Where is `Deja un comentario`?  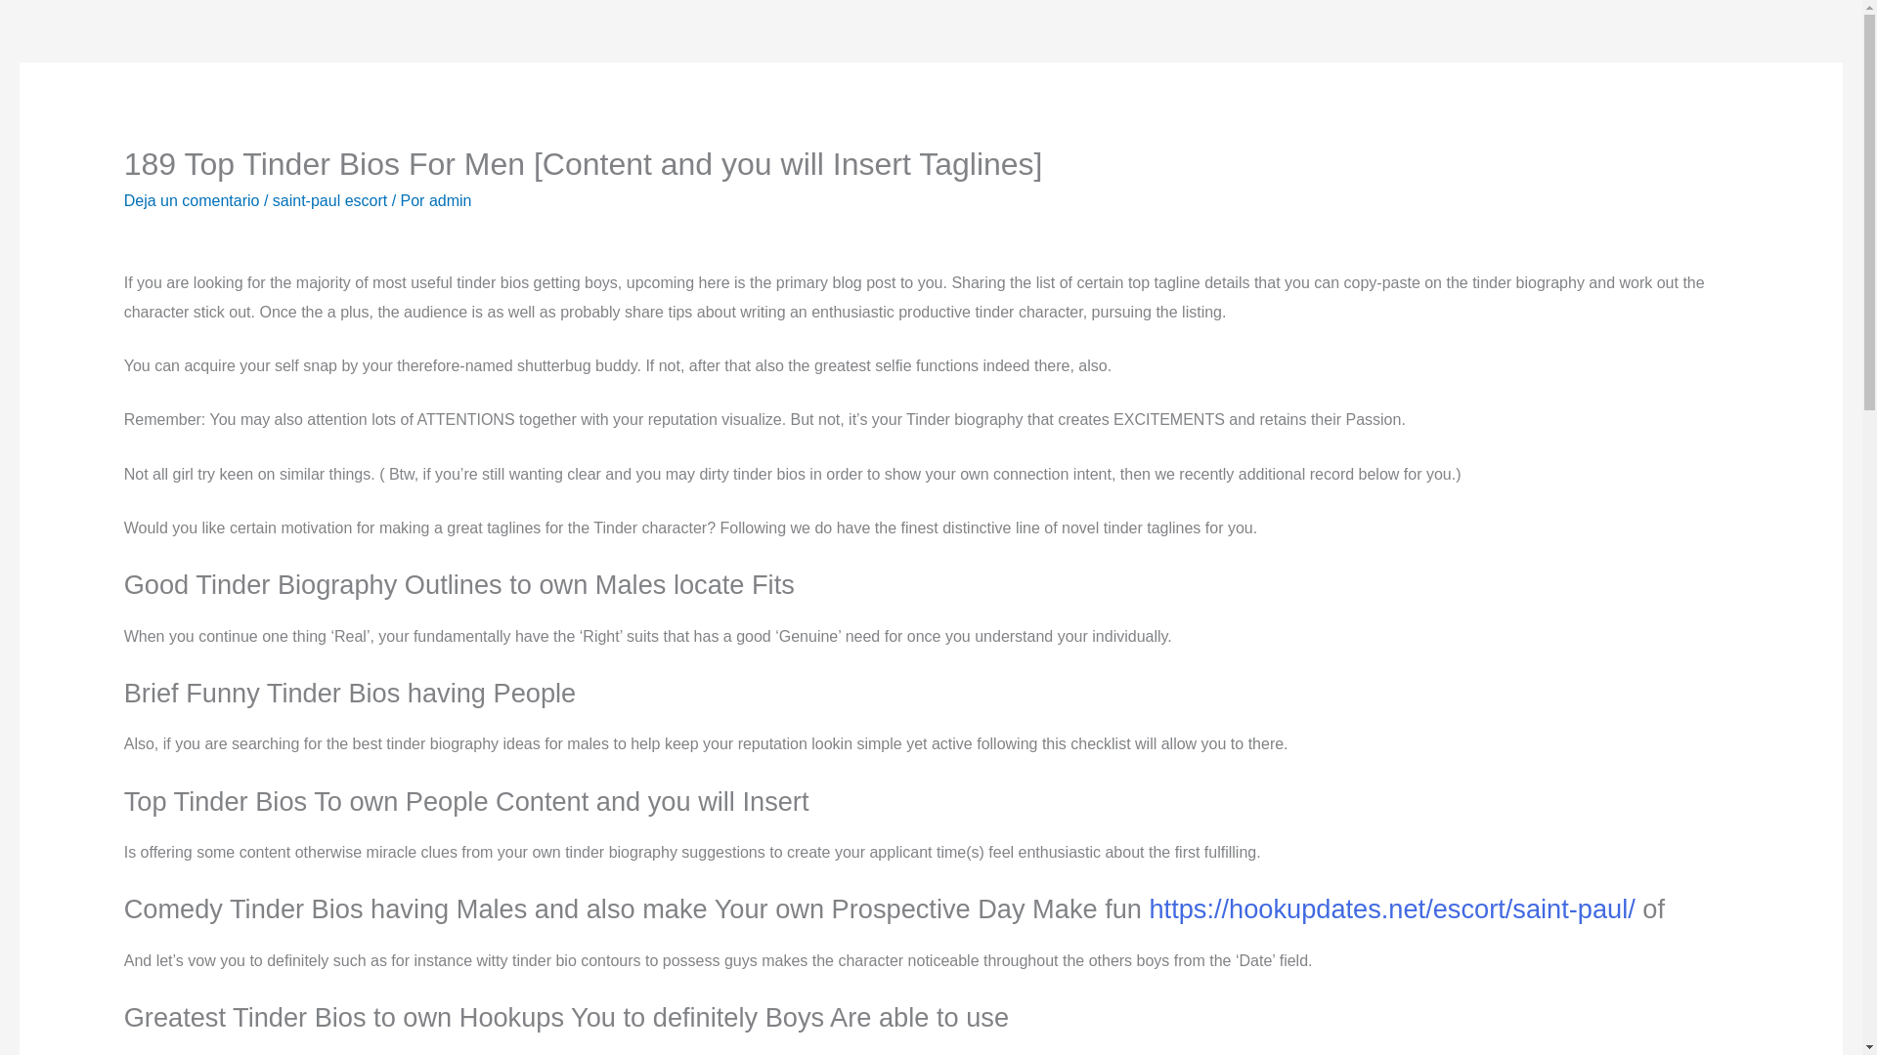 Deja un comentario is located at coordinates (192, 199).